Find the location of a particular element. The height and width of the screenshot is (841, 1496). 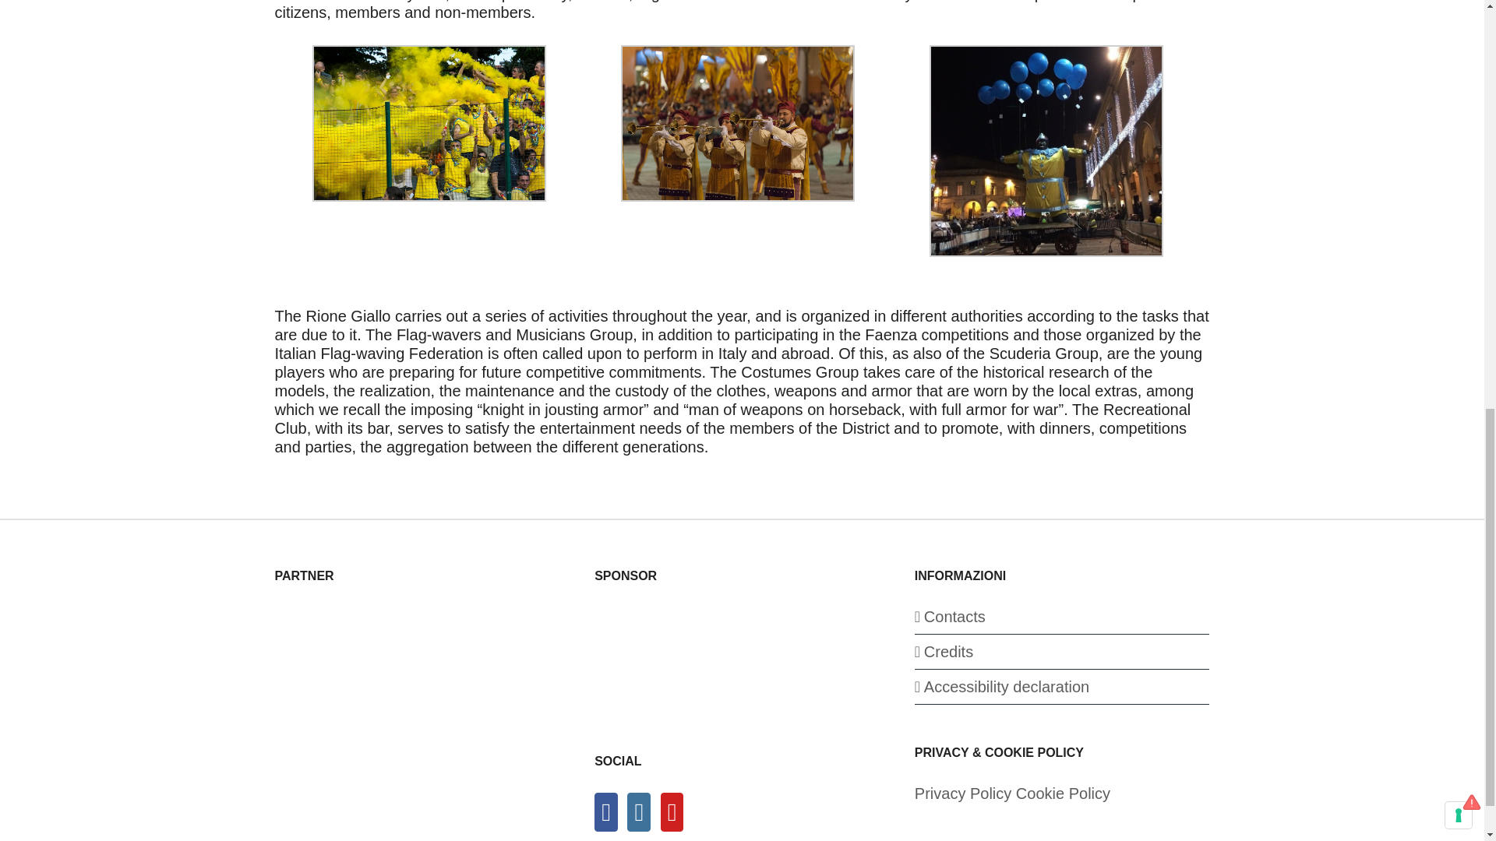

Privacy Policy  is located at coordinates (962, 793).